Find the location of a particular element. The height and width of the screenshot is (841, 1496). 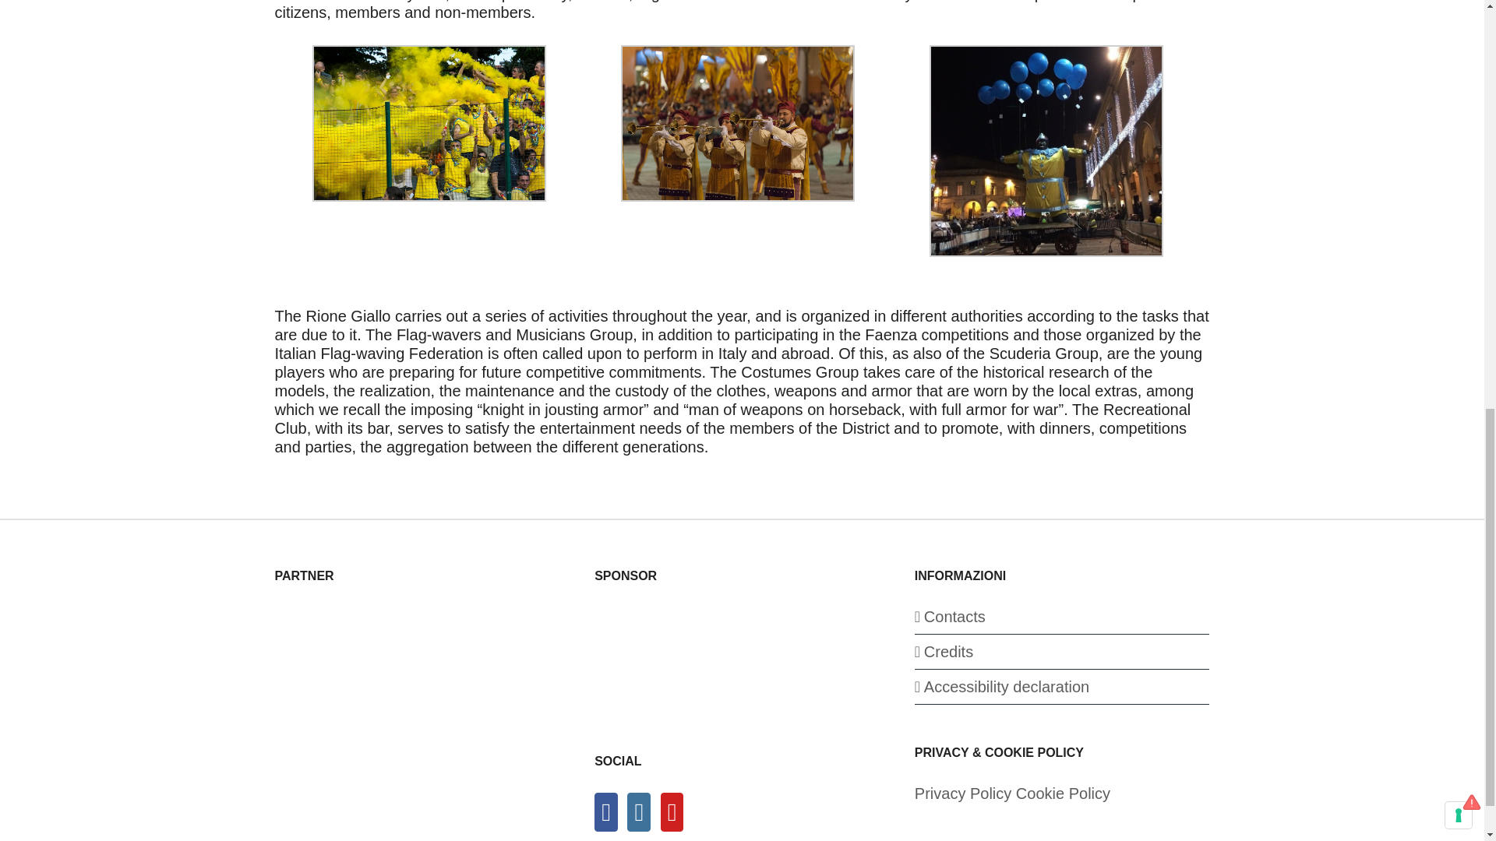

Privacy Policy  is located at coordinates (962, 793).